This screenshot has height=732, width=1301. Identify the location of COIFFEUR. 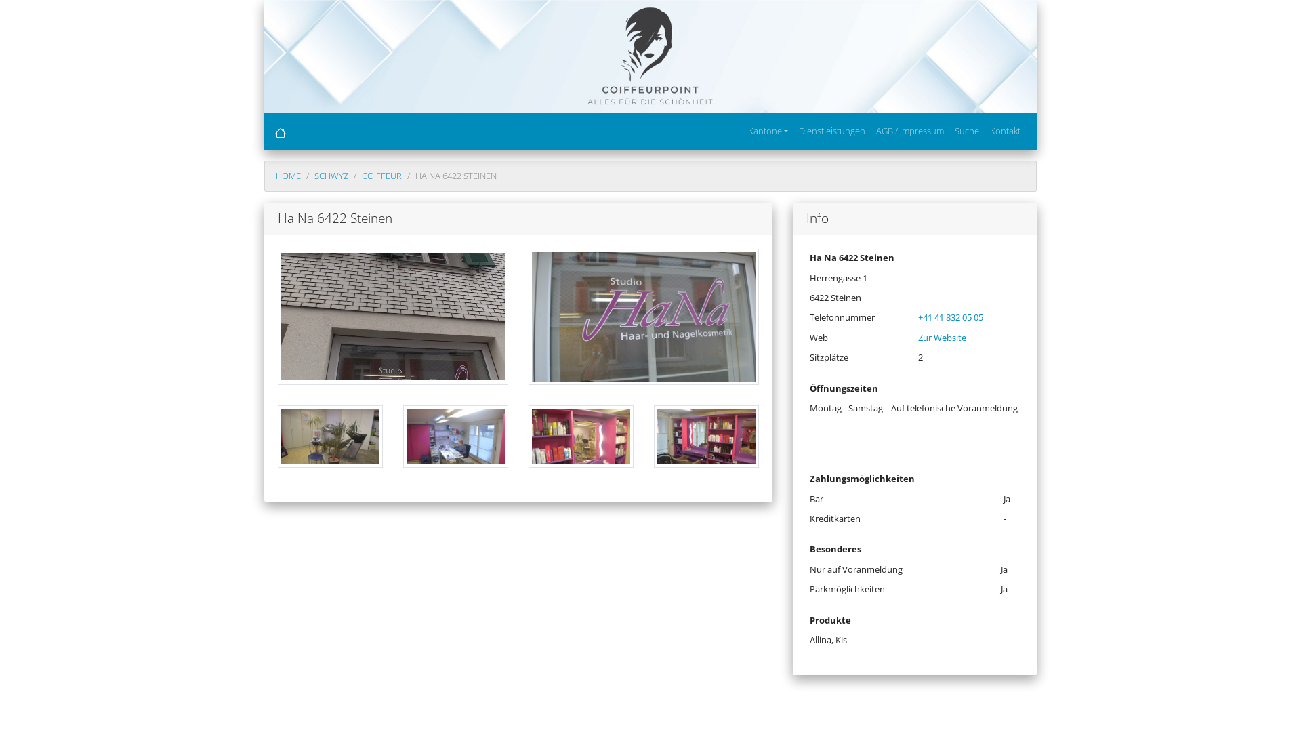
(382, 176).